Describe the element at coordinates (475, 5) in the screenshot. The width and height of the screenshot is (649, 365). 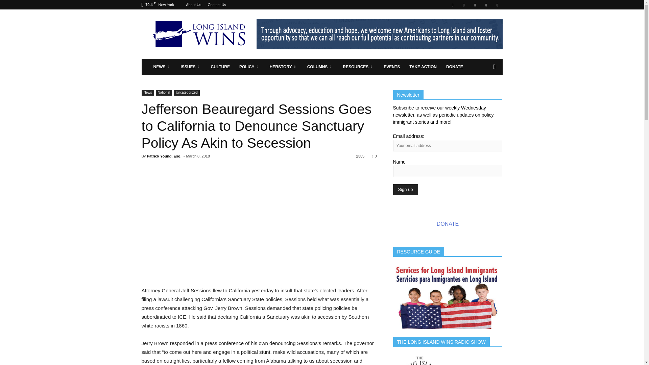
I see `Soundcloud` at that location.